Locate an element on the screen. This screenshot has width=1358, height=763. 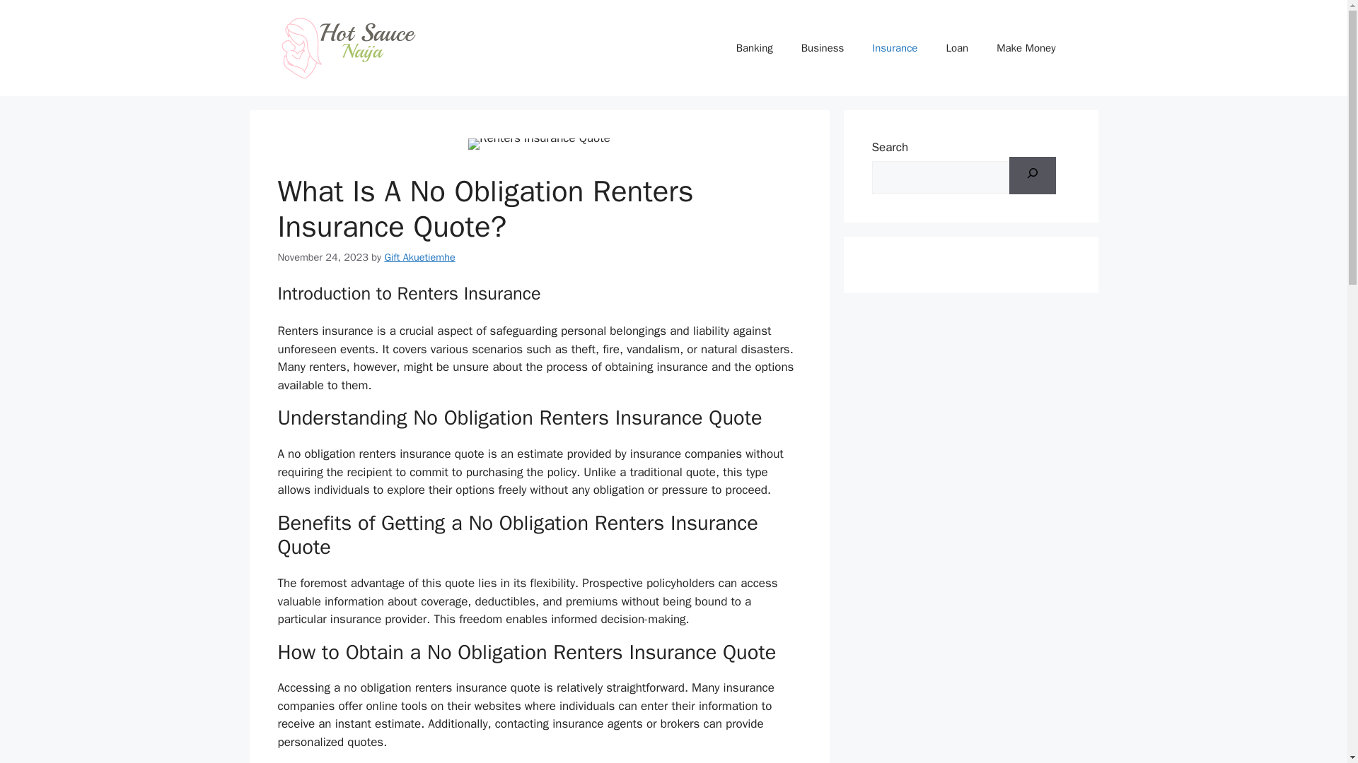
Make Money is located at coordinates (1026, 48).